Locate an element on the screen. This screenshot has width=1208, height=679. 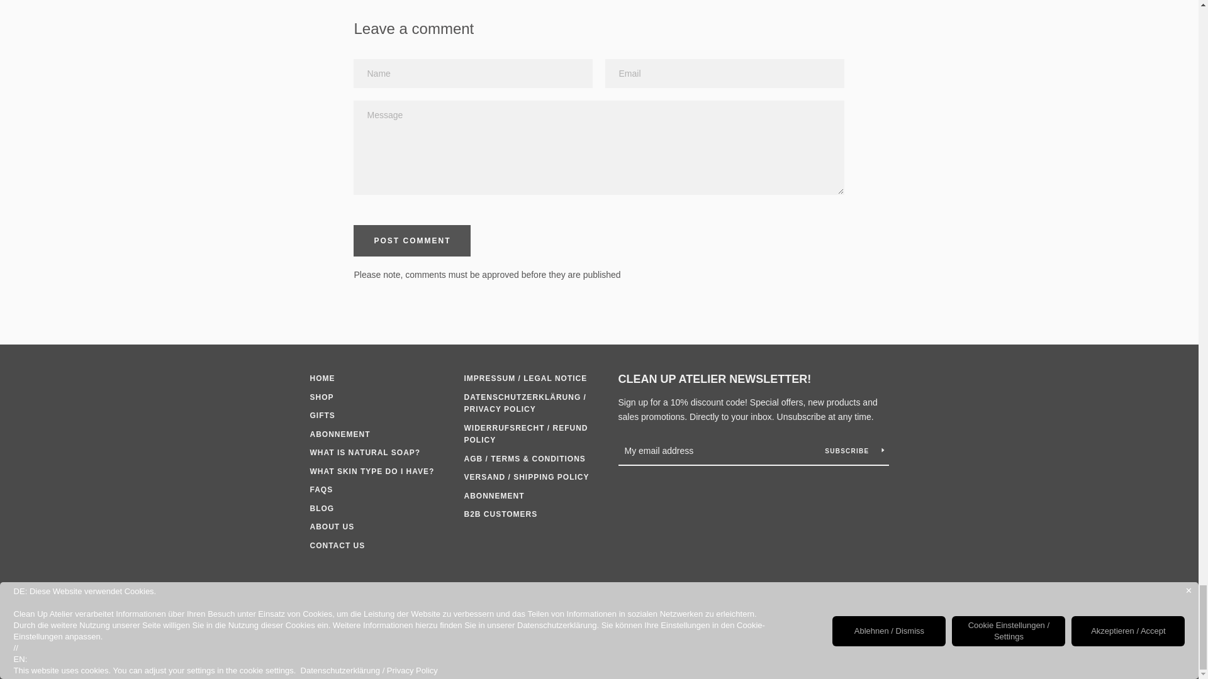
Apple Pay is located at coordinates (762, 593).